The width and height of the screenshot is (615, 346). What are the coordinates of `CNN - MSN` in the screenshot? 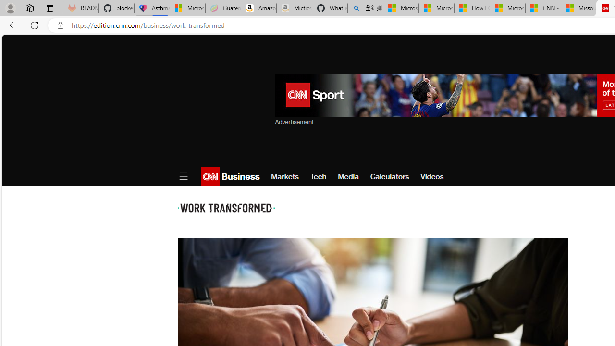 It's located at (543, 9).